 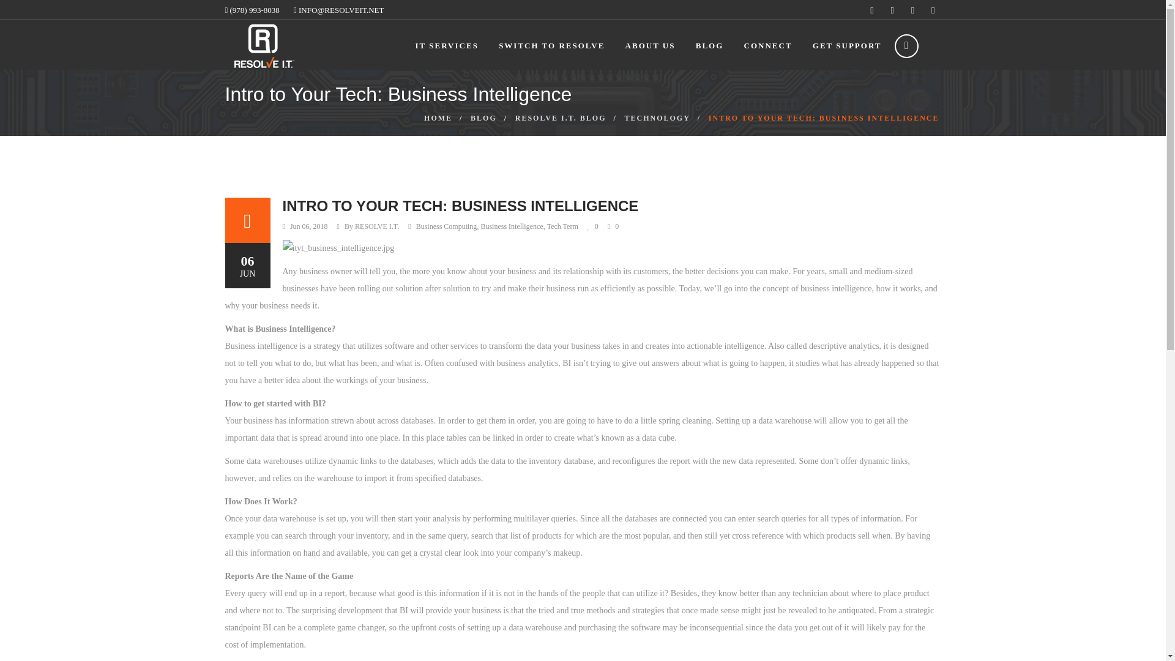 I want to click on By RESOLVE I.T., so click(x=371, y=226).